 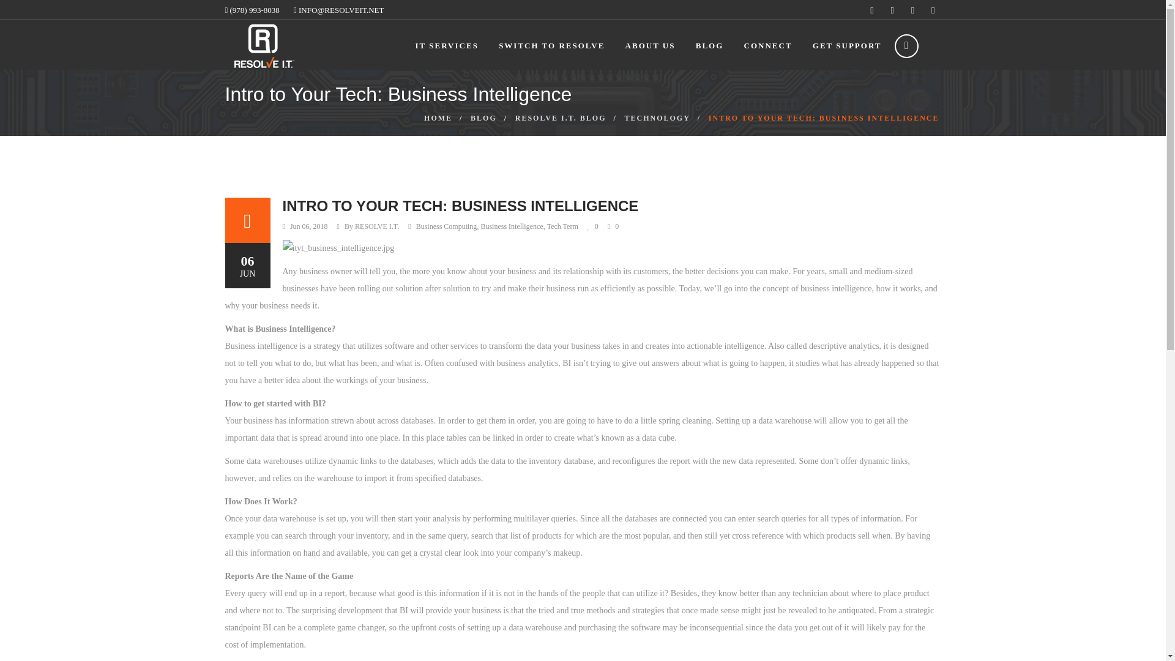 I want to click on By RESOLVE I.T., so click(x=371, y=226).